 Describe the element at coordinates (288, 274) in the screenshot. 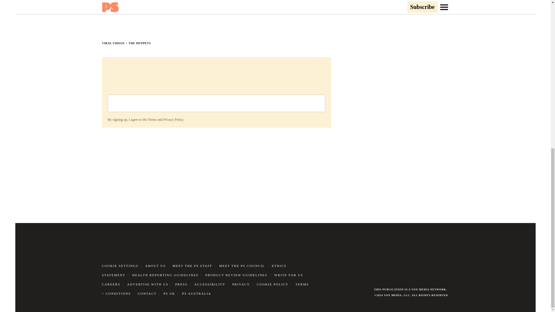

I see `WRITE FOR US` at that location.